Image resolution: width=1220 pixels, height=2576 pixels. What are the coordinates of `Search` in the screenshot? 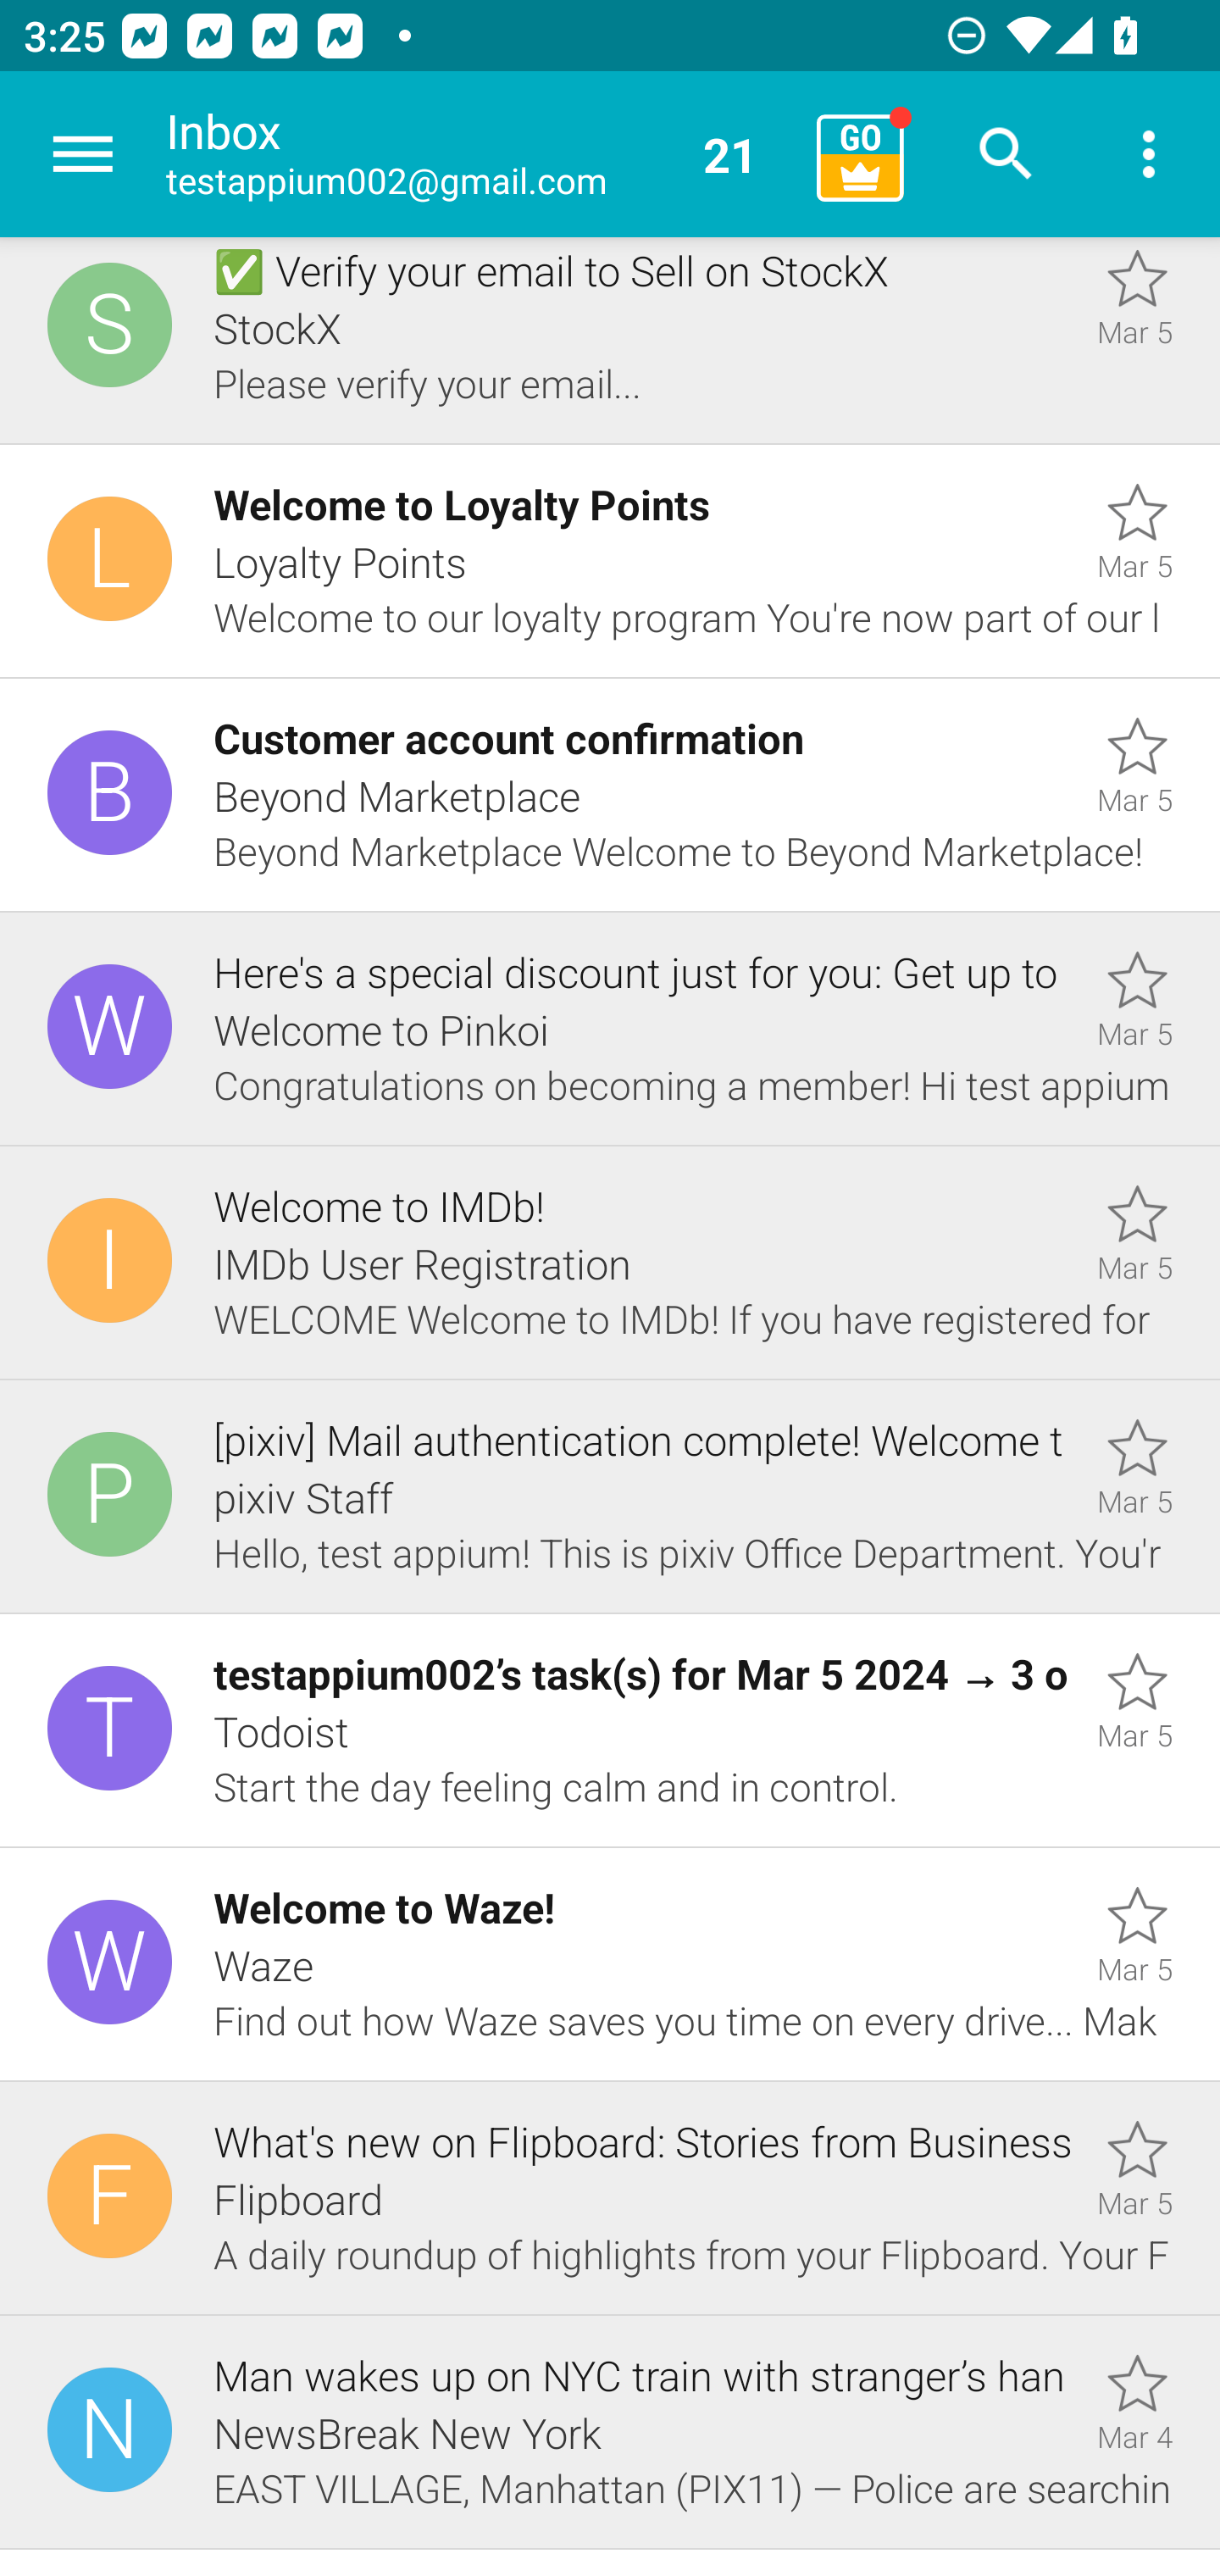 It's located at (1006, 154).